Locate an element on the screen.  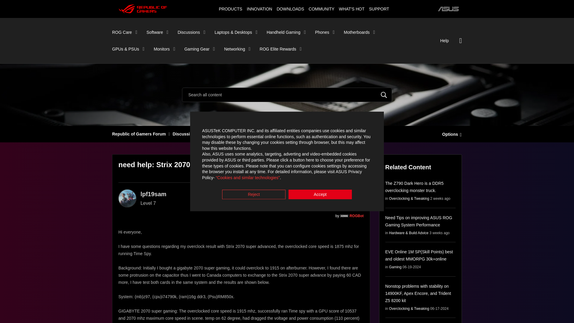
Search is located at coordinates (384, 95).